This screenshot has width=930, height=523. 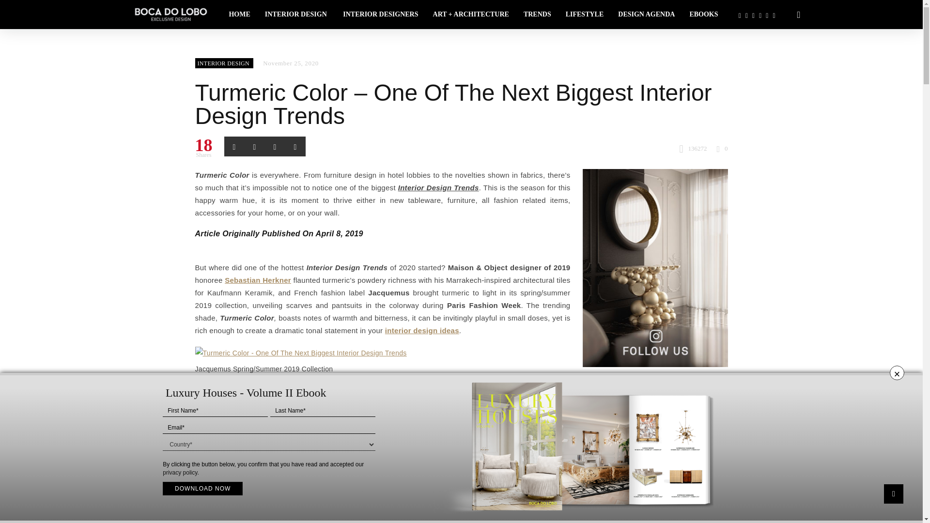 What do you see at coordinates (254, 146) in the screenshot?
I see `Tweet` at bounding box center [254, 146].